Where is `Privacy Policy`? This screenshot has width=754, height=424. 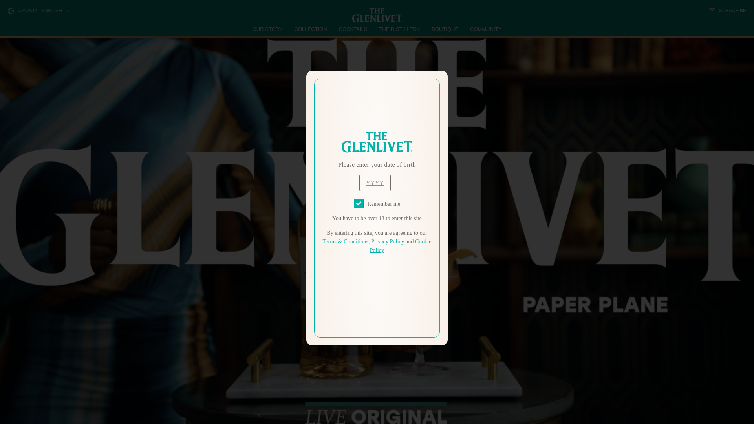 Privacy Policy is located at coordinates (387, 242).